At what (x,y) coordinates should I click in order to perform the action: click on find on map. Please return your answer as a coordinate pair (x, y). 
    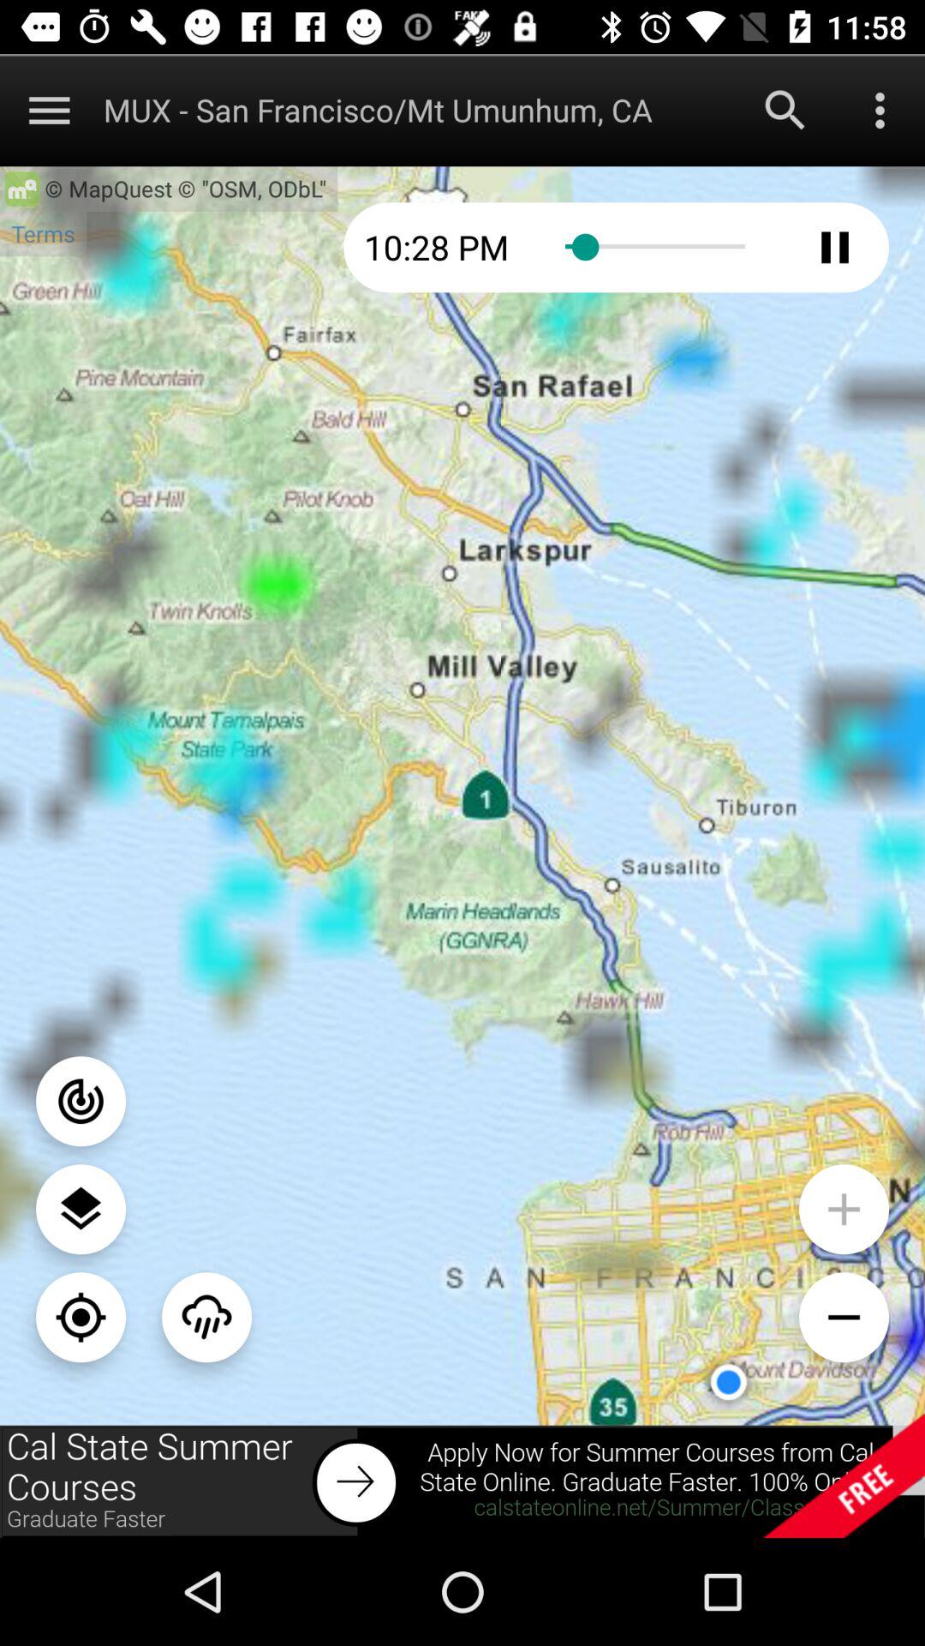
    Looking at the image, I should click on (81, 1317).